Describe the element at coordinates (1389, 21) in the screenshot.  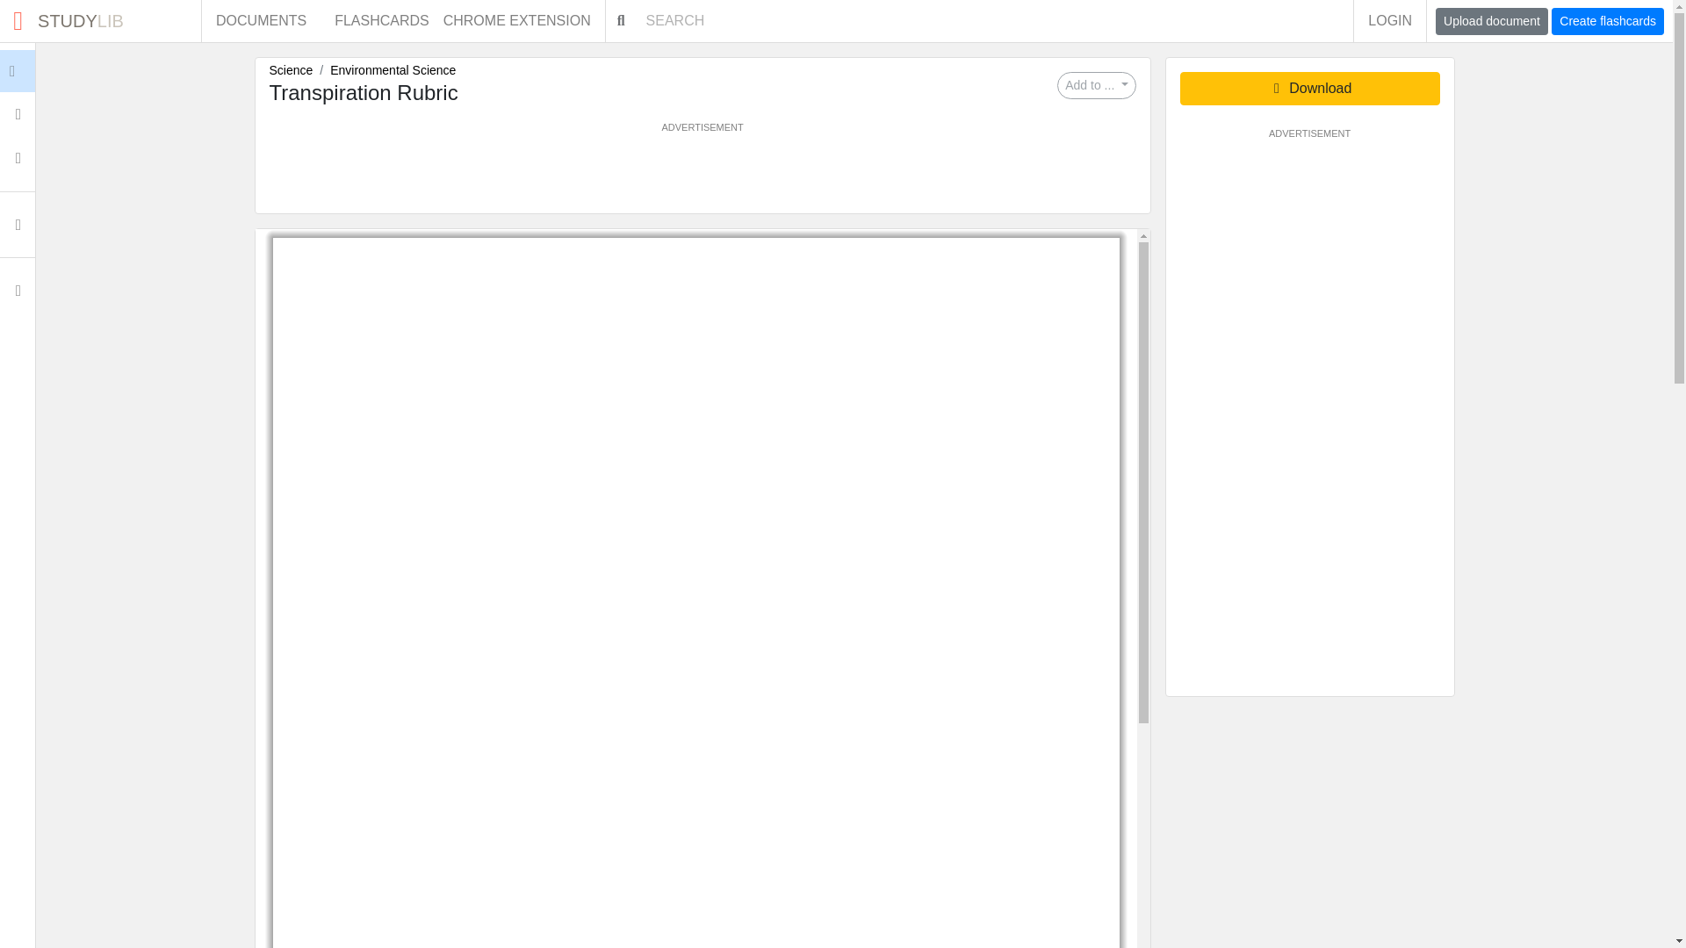
I see `Advertisement` at that location.